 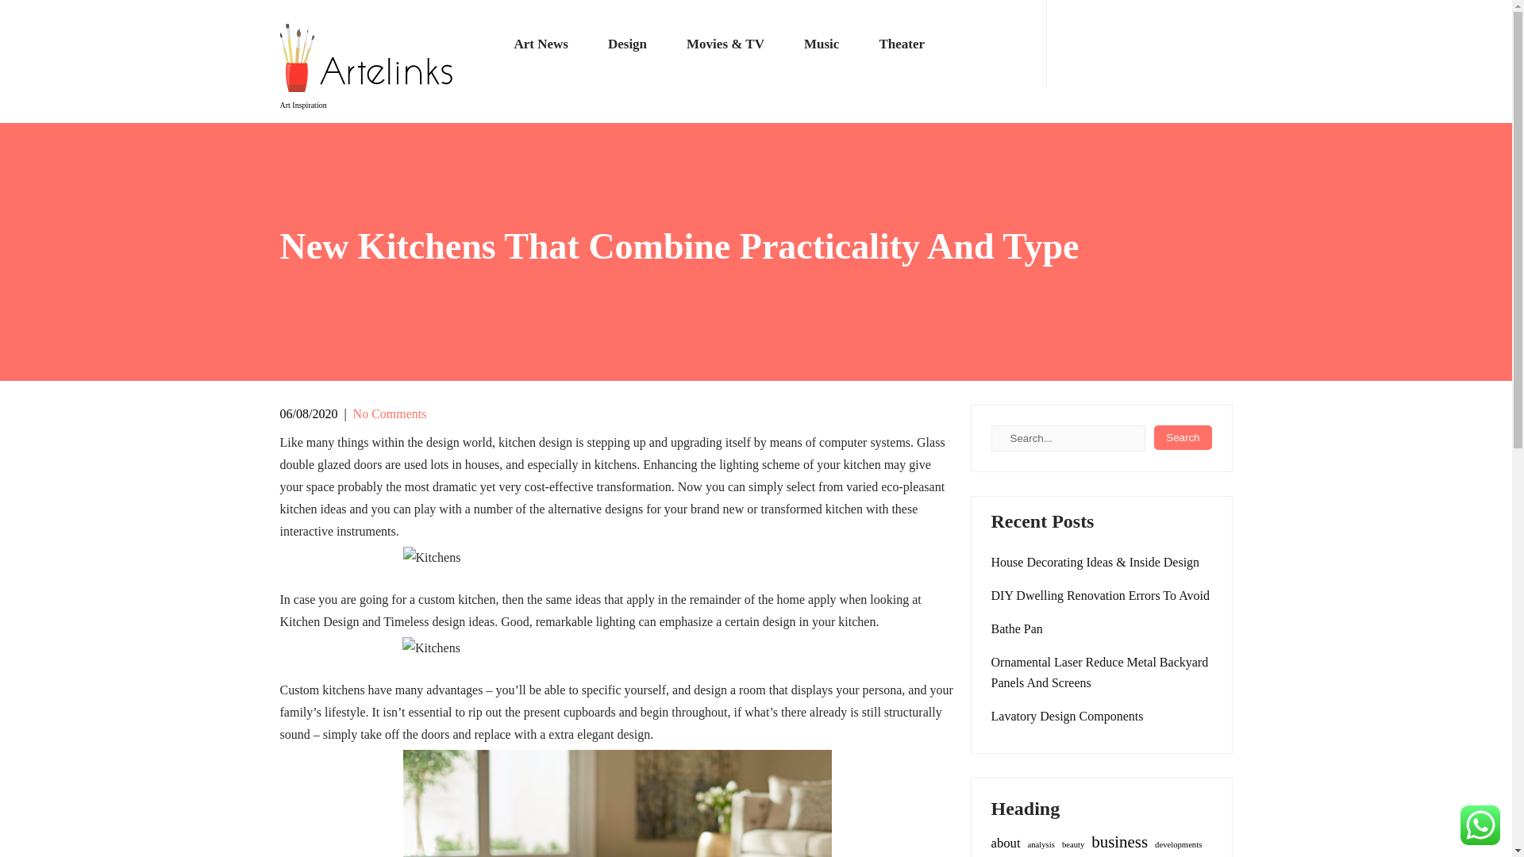 What do you see at coordinates (1005, 843) in the screenshot?
I see `about` at bounding box center [1005, 843].